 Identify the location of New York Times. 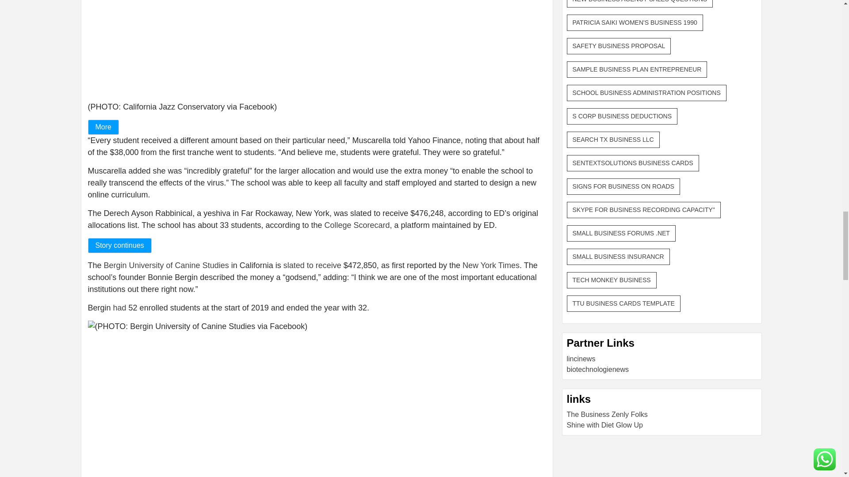
(491, 265).